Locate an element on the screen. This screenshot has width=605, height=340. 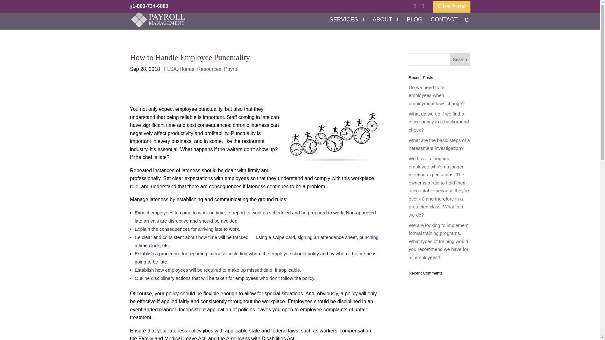
Do we need to tell employees when employment laws change? is located at coordinates (437, 95).